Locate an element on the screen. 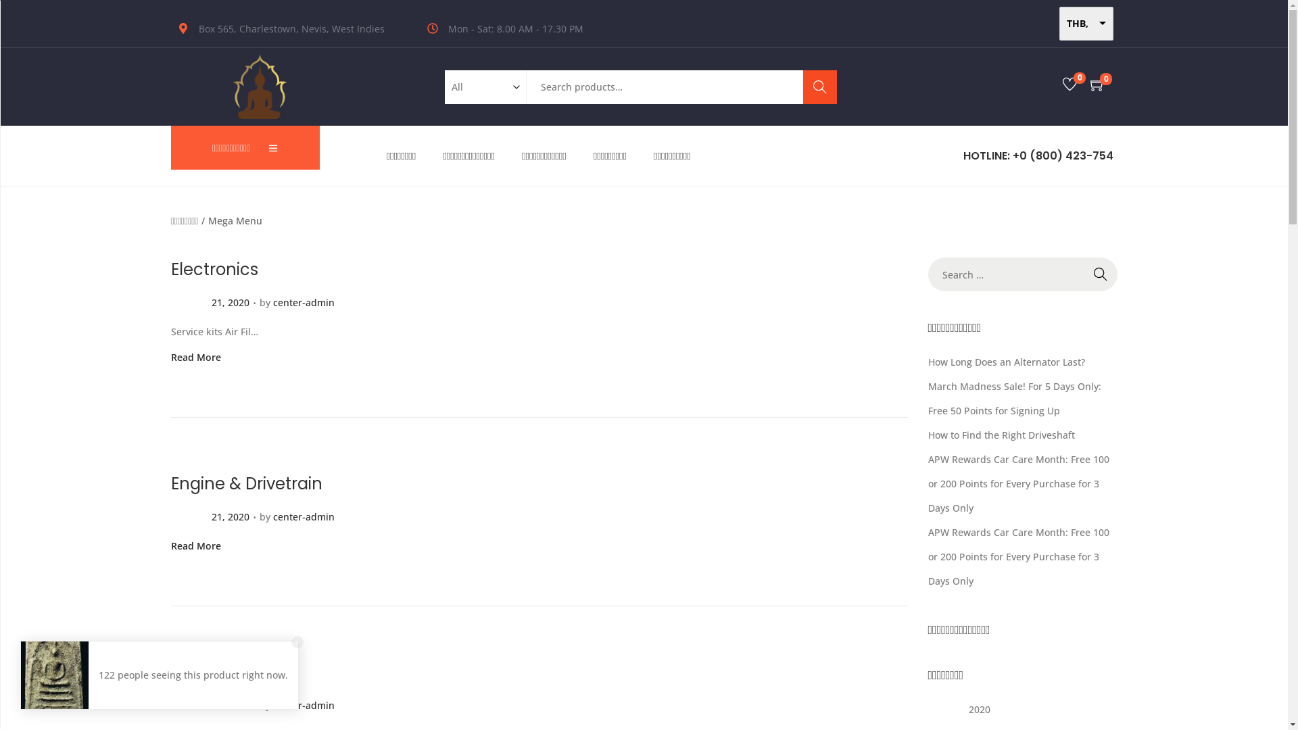 Image resolution: width=1298 pixels, height=730 pixels. center-admin is located at coordinates (304, 516).